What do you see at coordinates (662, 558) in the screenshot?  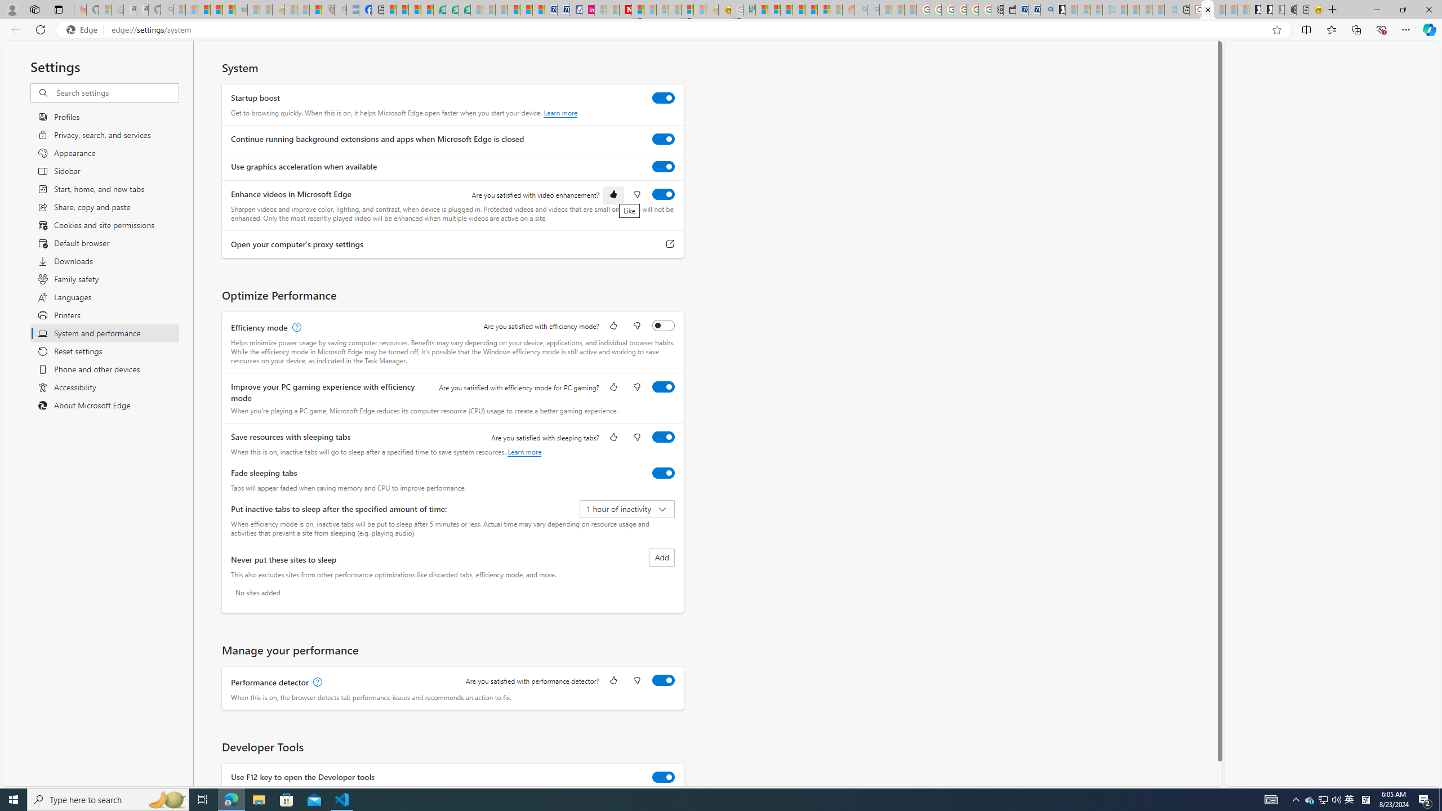 I see `Add site to never put these sites to sleep list` at bounding box center [662, 558].